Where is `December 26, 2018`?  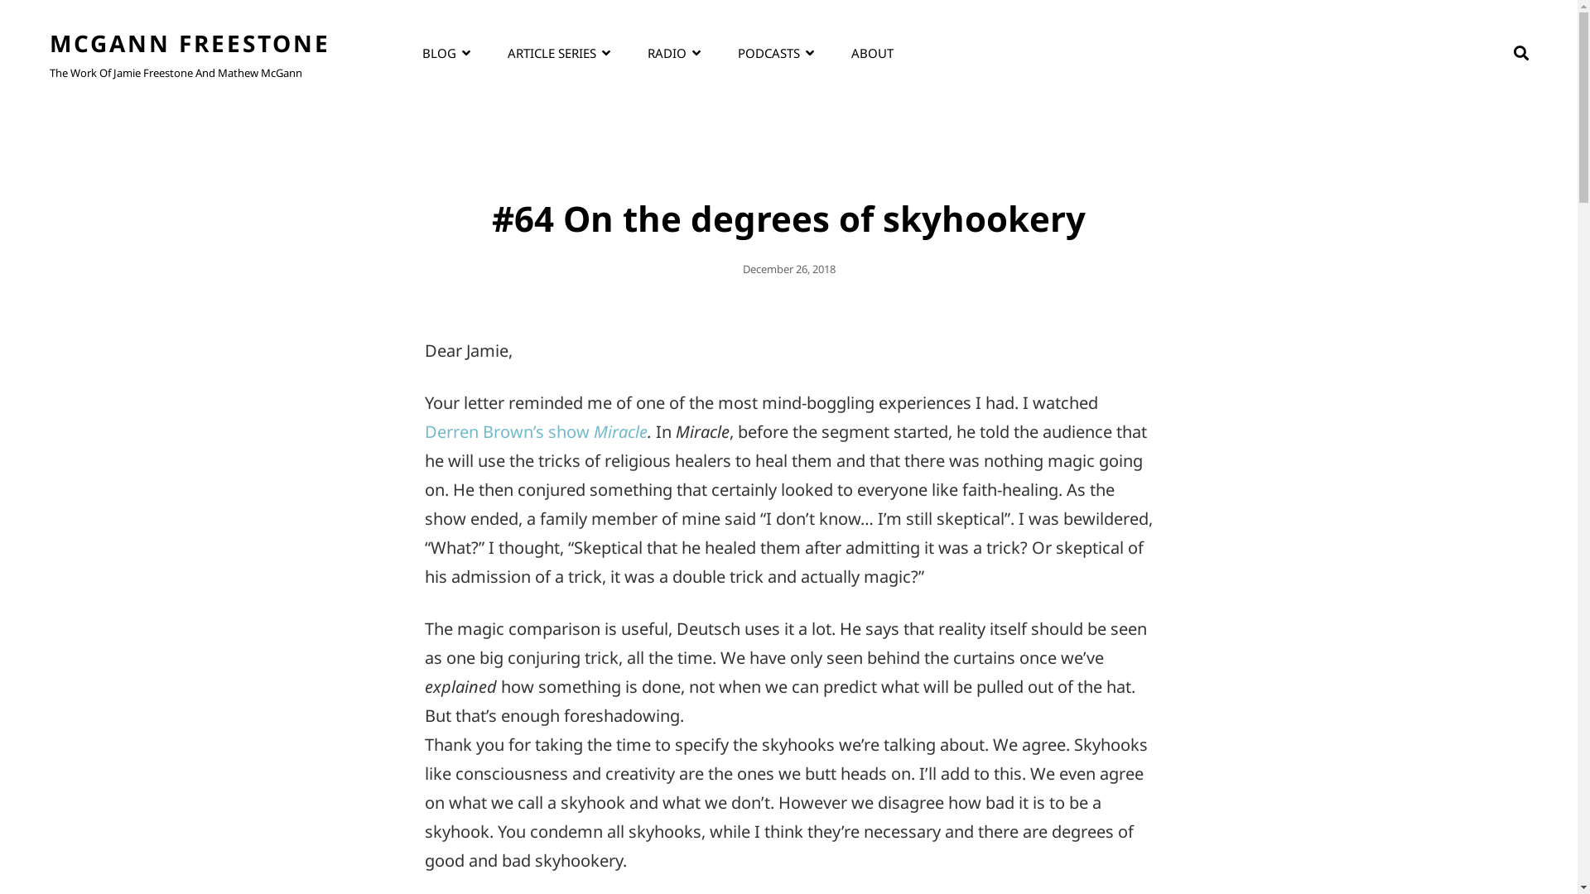
December 26, 2018 is located at coordinates (788, 269).